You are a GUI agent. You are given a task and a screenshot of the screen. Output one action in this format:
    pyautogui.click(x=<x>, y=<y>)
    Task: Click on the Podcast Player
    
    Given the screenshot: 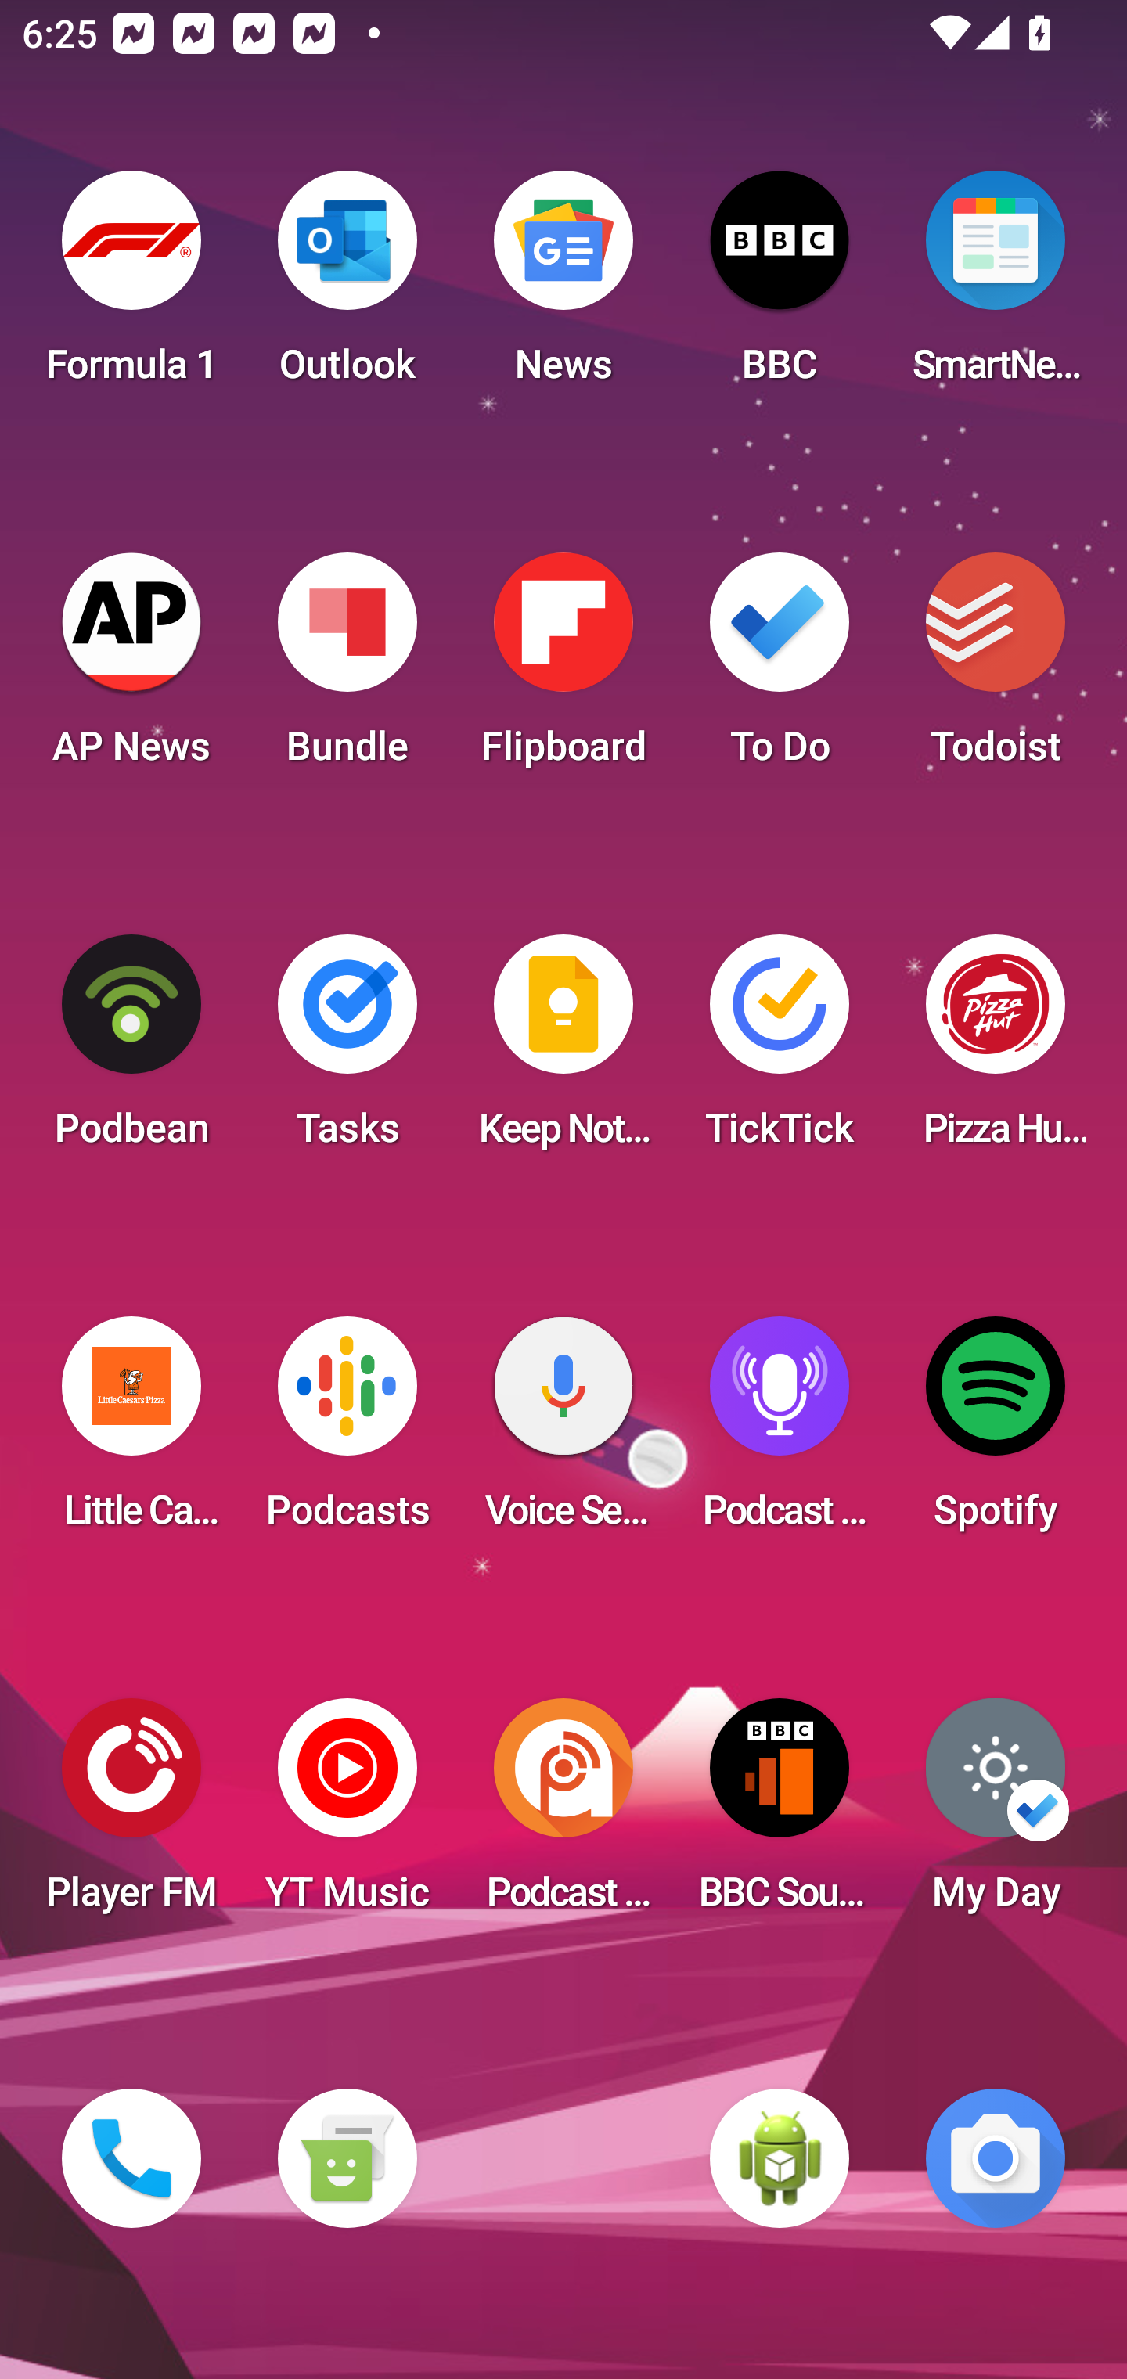 What is the action you would take?
    pyautogui.click(x=780, y=1432)
    